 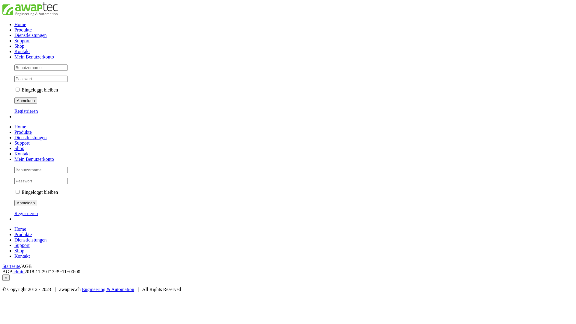 What do you see at coordinates (20, 25) in the screenshot?
I see `Home` at bounding box center [20, 25].